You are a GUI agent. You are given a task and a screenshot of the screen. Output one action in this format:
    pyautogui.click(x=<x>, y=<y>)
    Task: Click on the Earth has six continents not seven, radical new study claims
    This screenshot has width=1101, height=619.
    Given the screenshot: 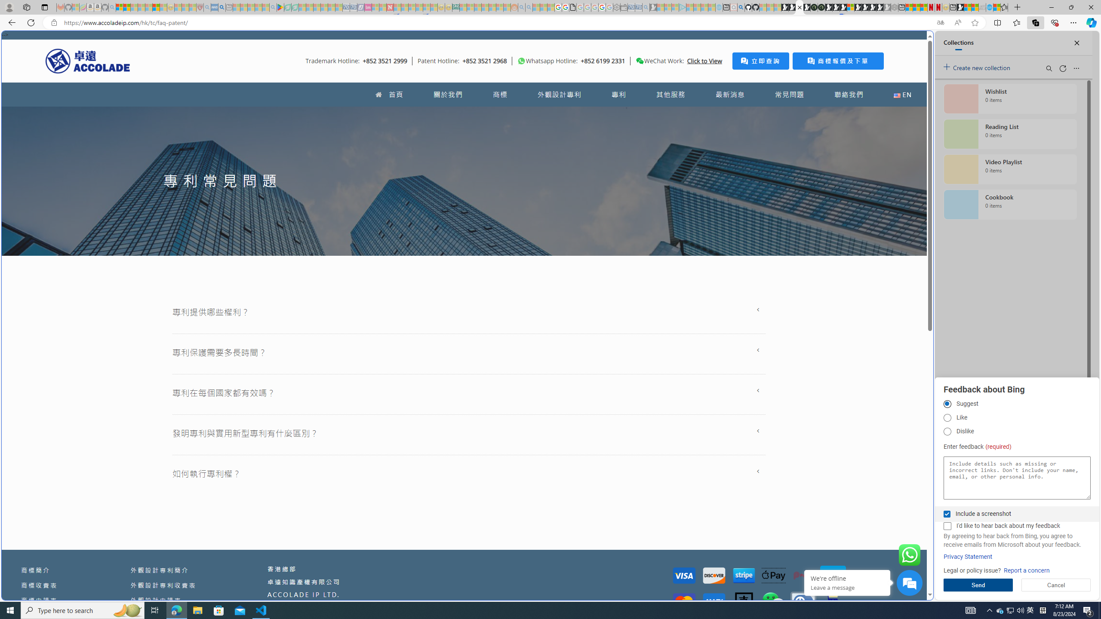 What is the action you would take?
    pyautogui.click(x=975, y=7)
    